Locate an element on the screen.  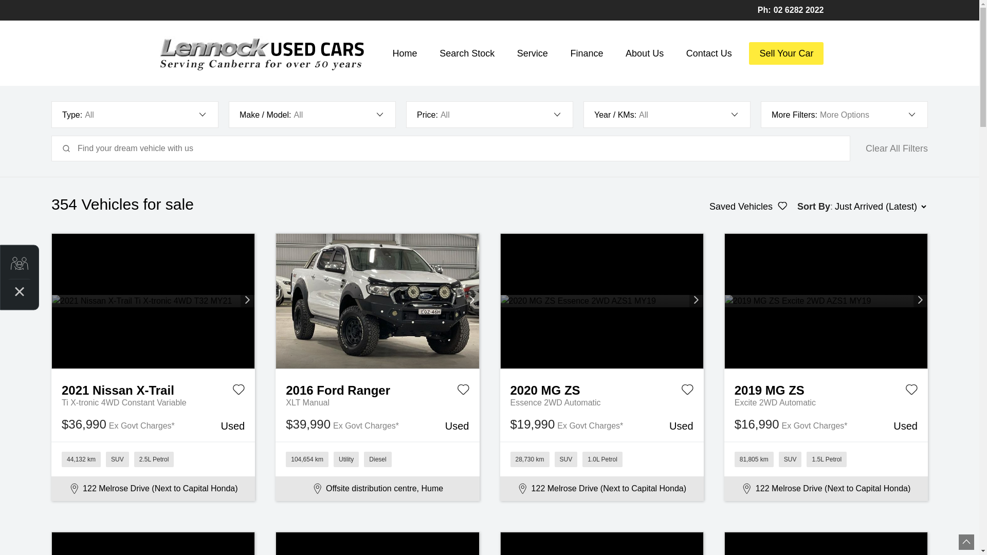
02 6282 2022 is located at coordinates (799, 10).